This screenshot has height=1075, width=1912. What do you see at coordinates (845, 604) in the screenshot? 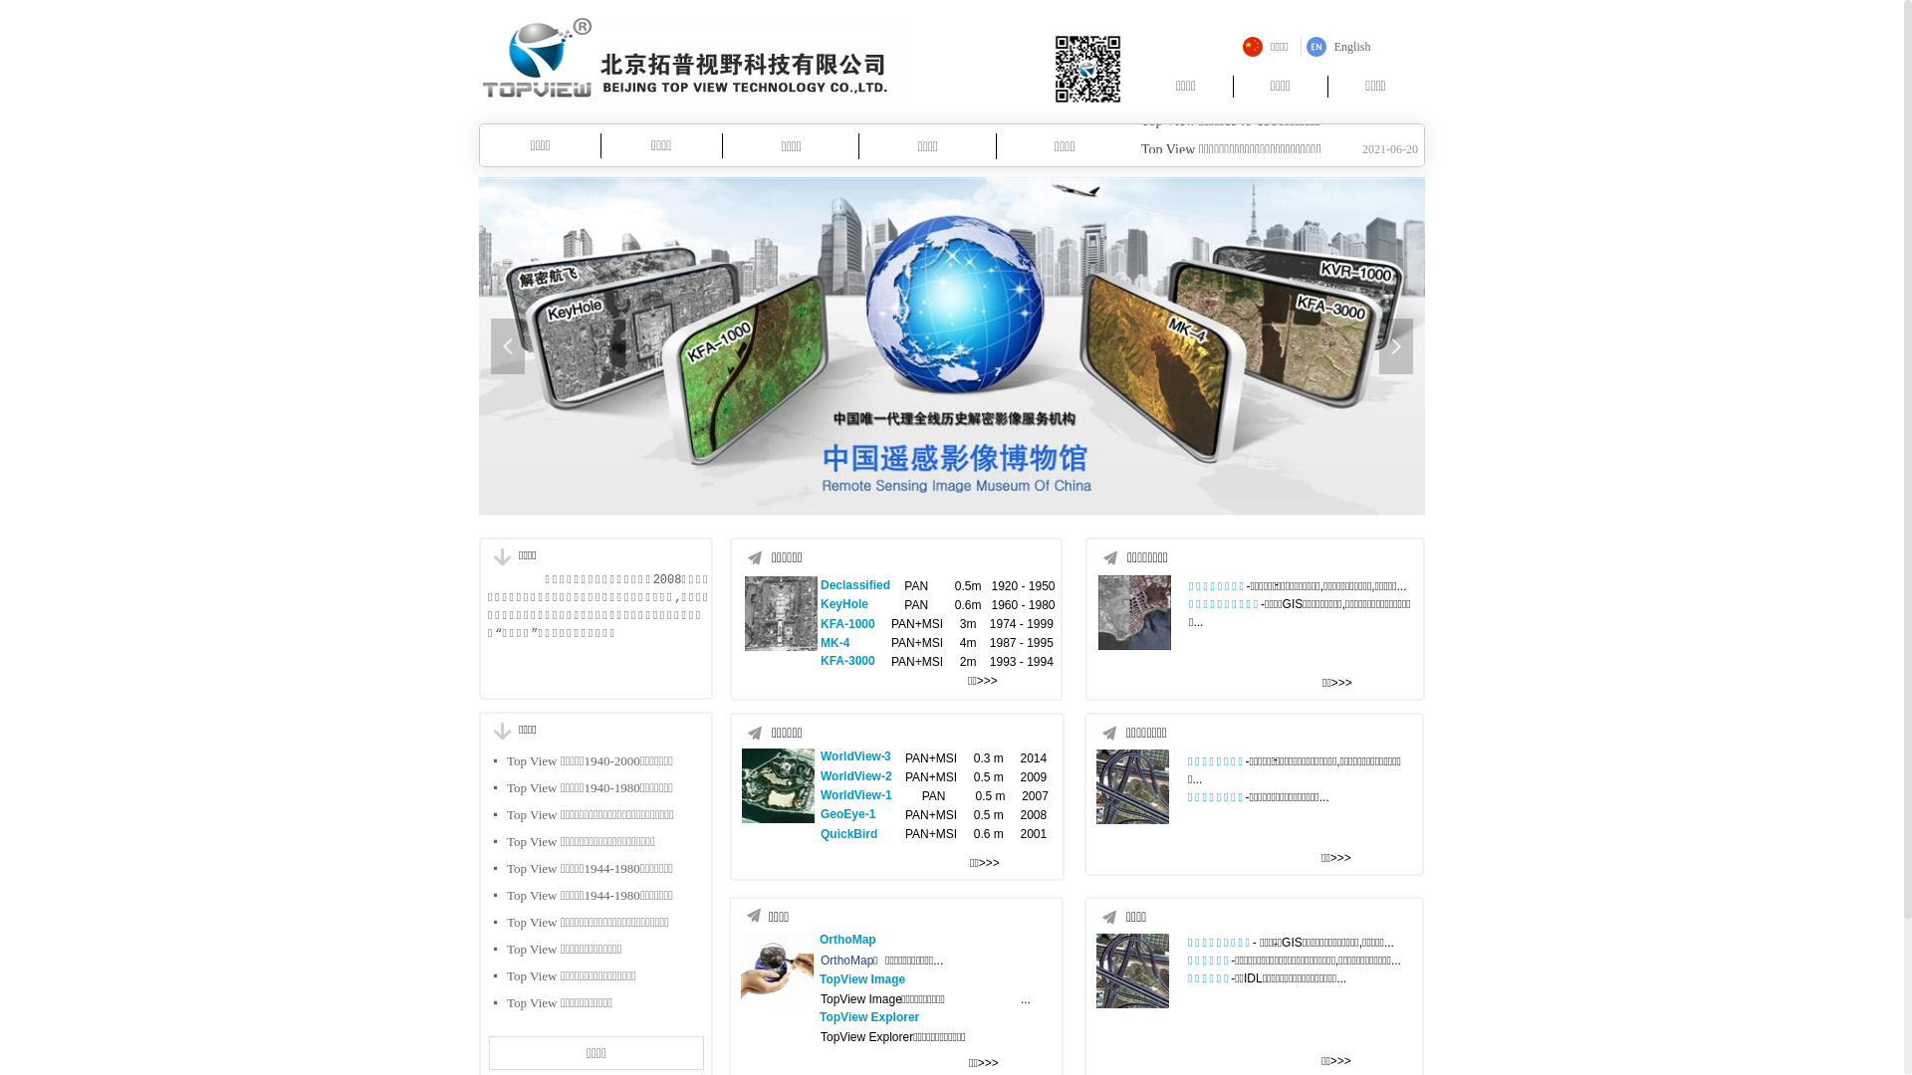
I see `KeyHole` at bounding box center [845, 604].